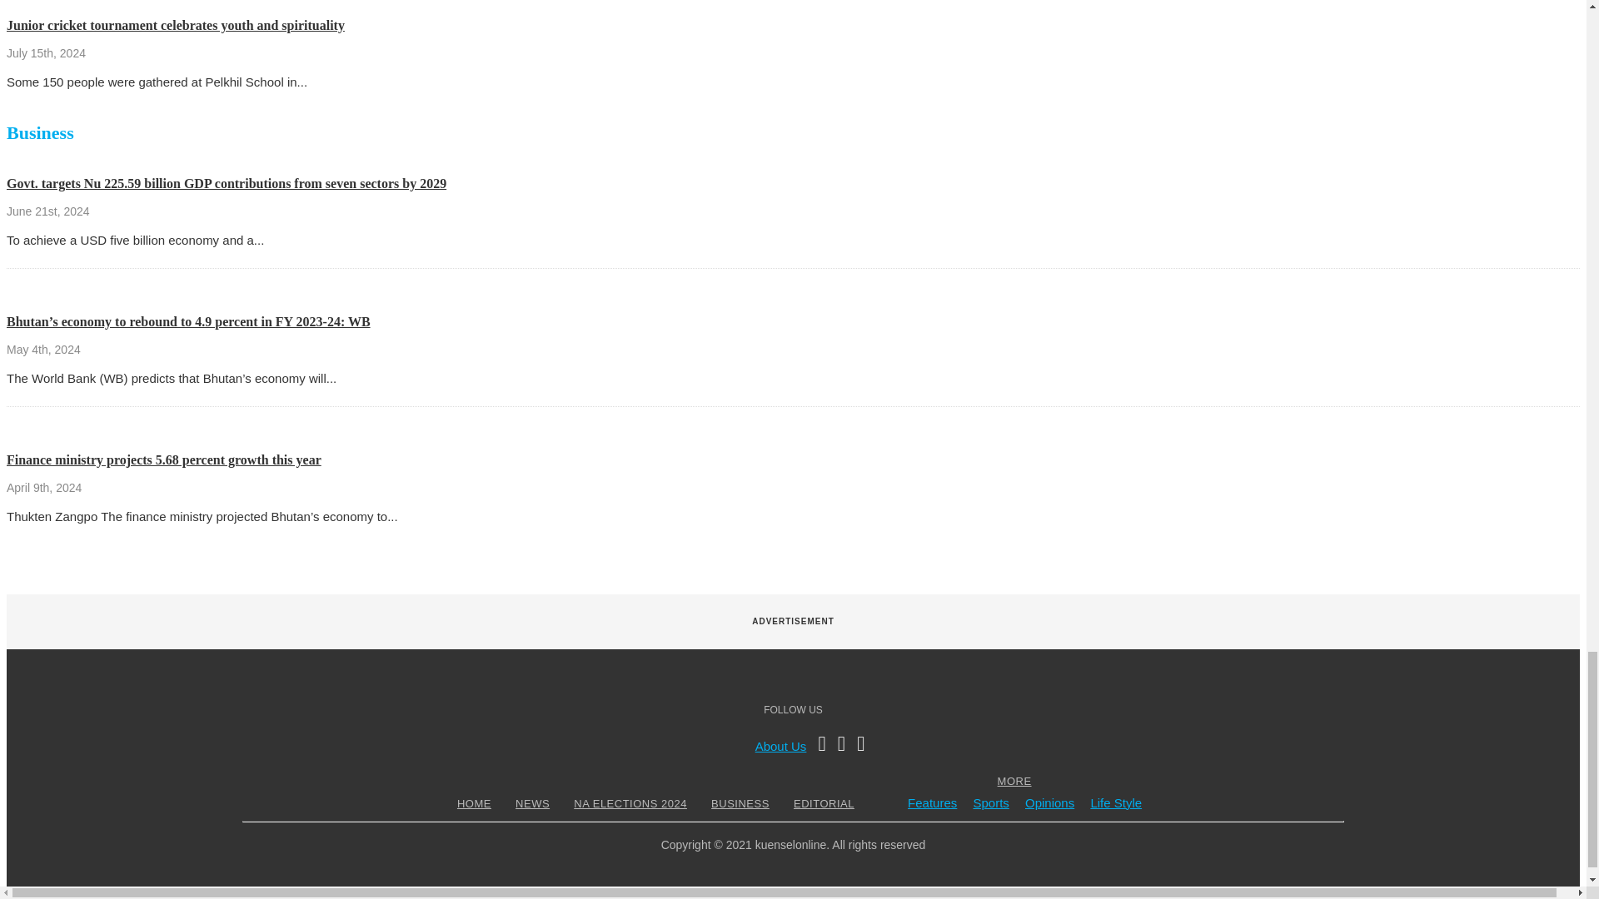 The width and height of the screenshot is (1599, 899). What do you see at coordinates (630, 803) in the screenshot?
I see `NA ELECTIONS 2024` at bounding box center [630, 803].